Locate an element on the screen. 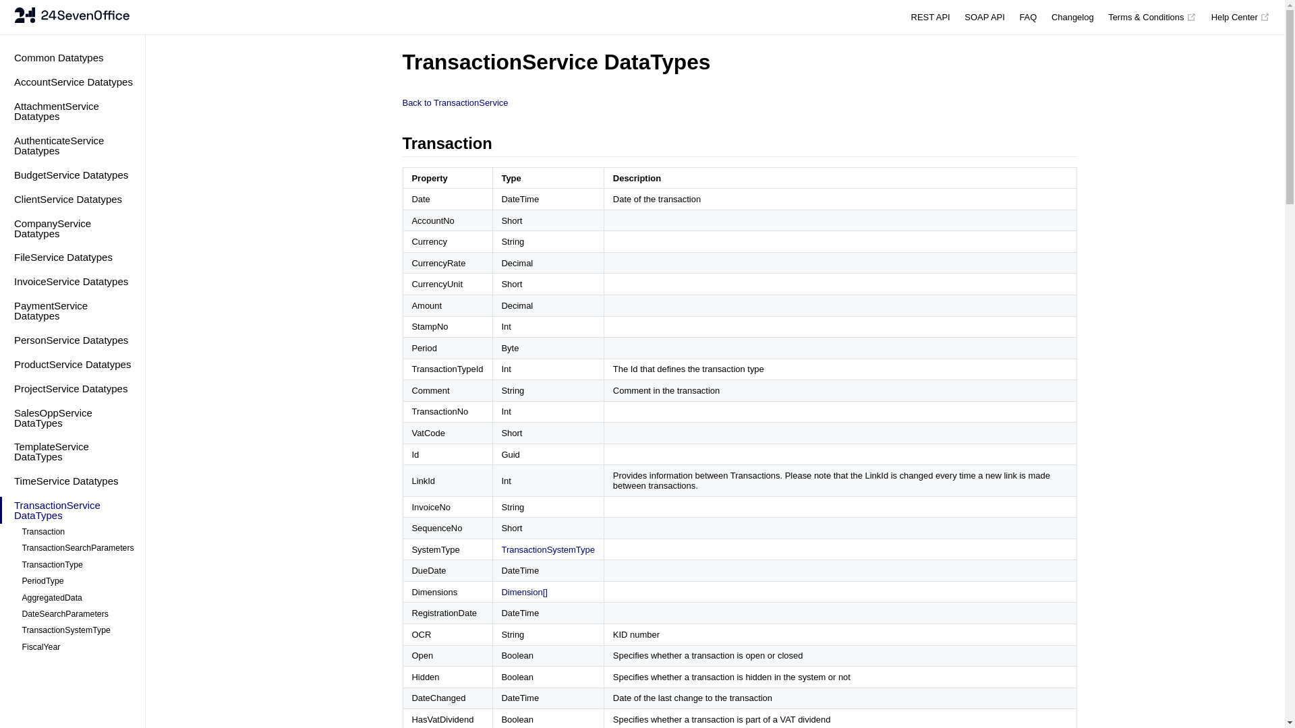 The image size is (1295, 728). Help Center
(opens new window) is located at coordinates (1241, 18).